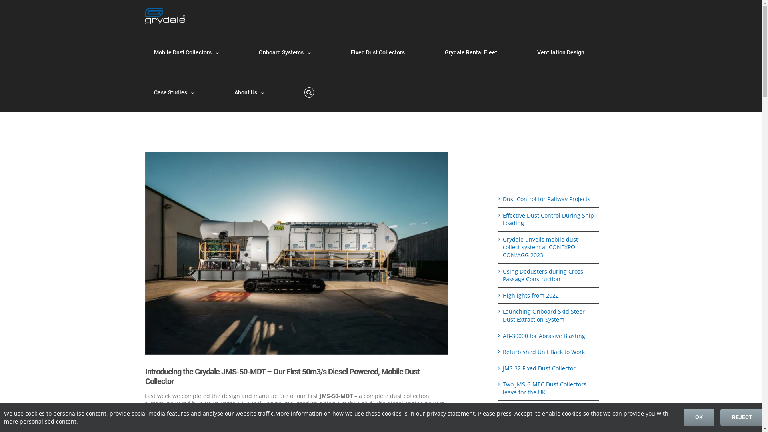 This screenshot has width=768, height=432. What do you see at coordinates (174, 92) in the screenshot?
I see `Case Studies` at bounding box center [174, 92].